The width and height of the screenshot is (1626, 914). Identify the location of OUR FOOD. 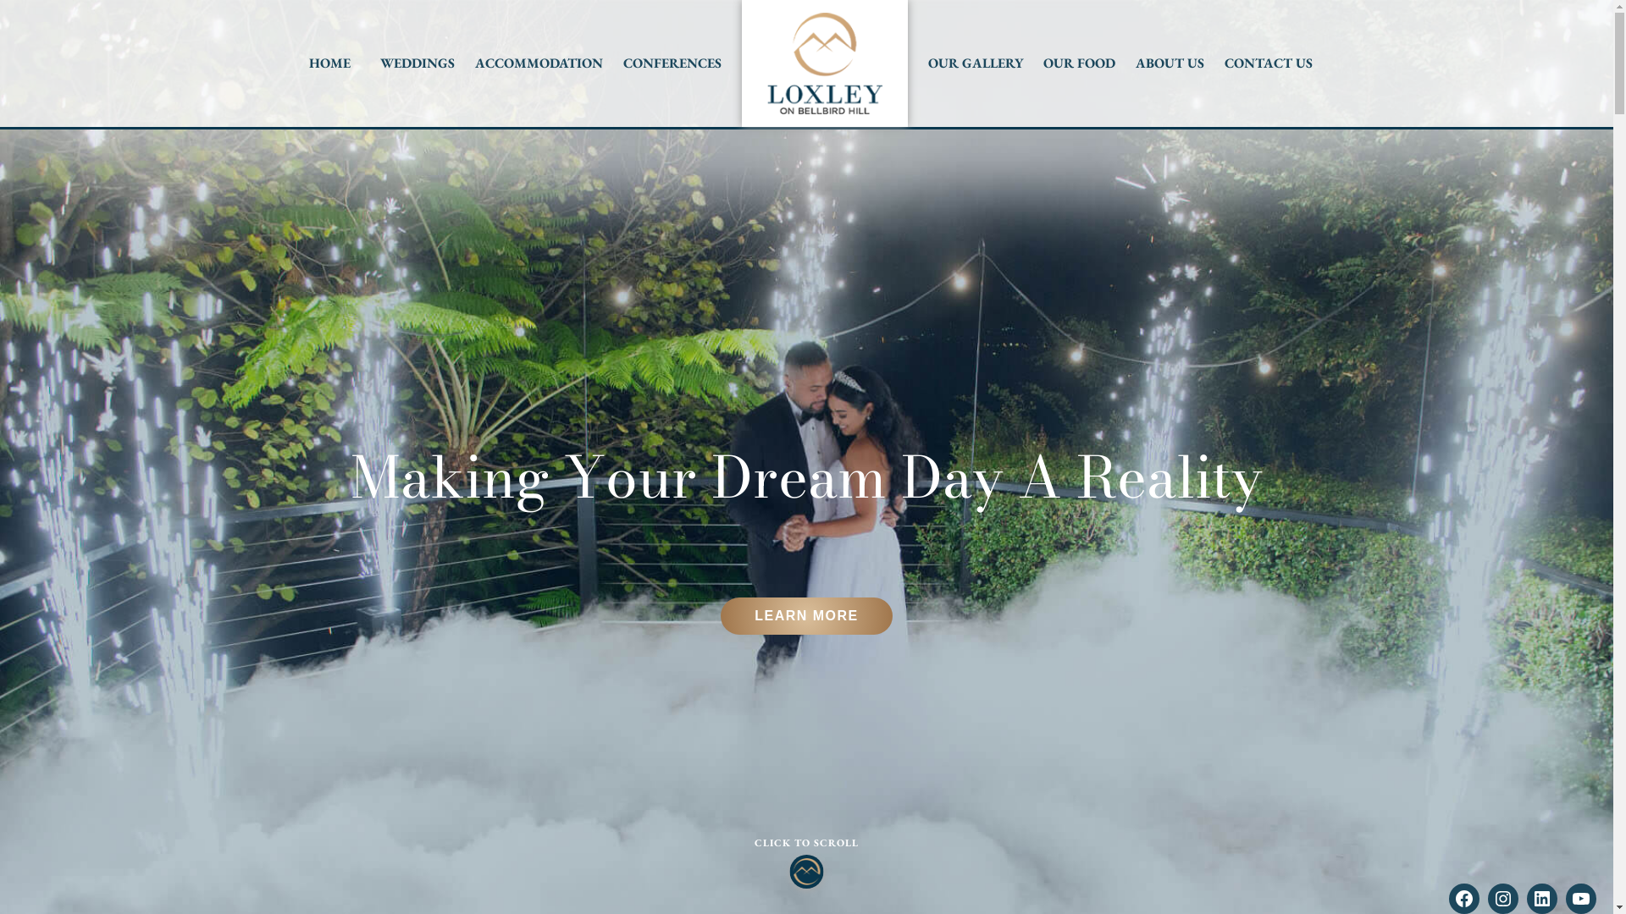
(1079, 63).